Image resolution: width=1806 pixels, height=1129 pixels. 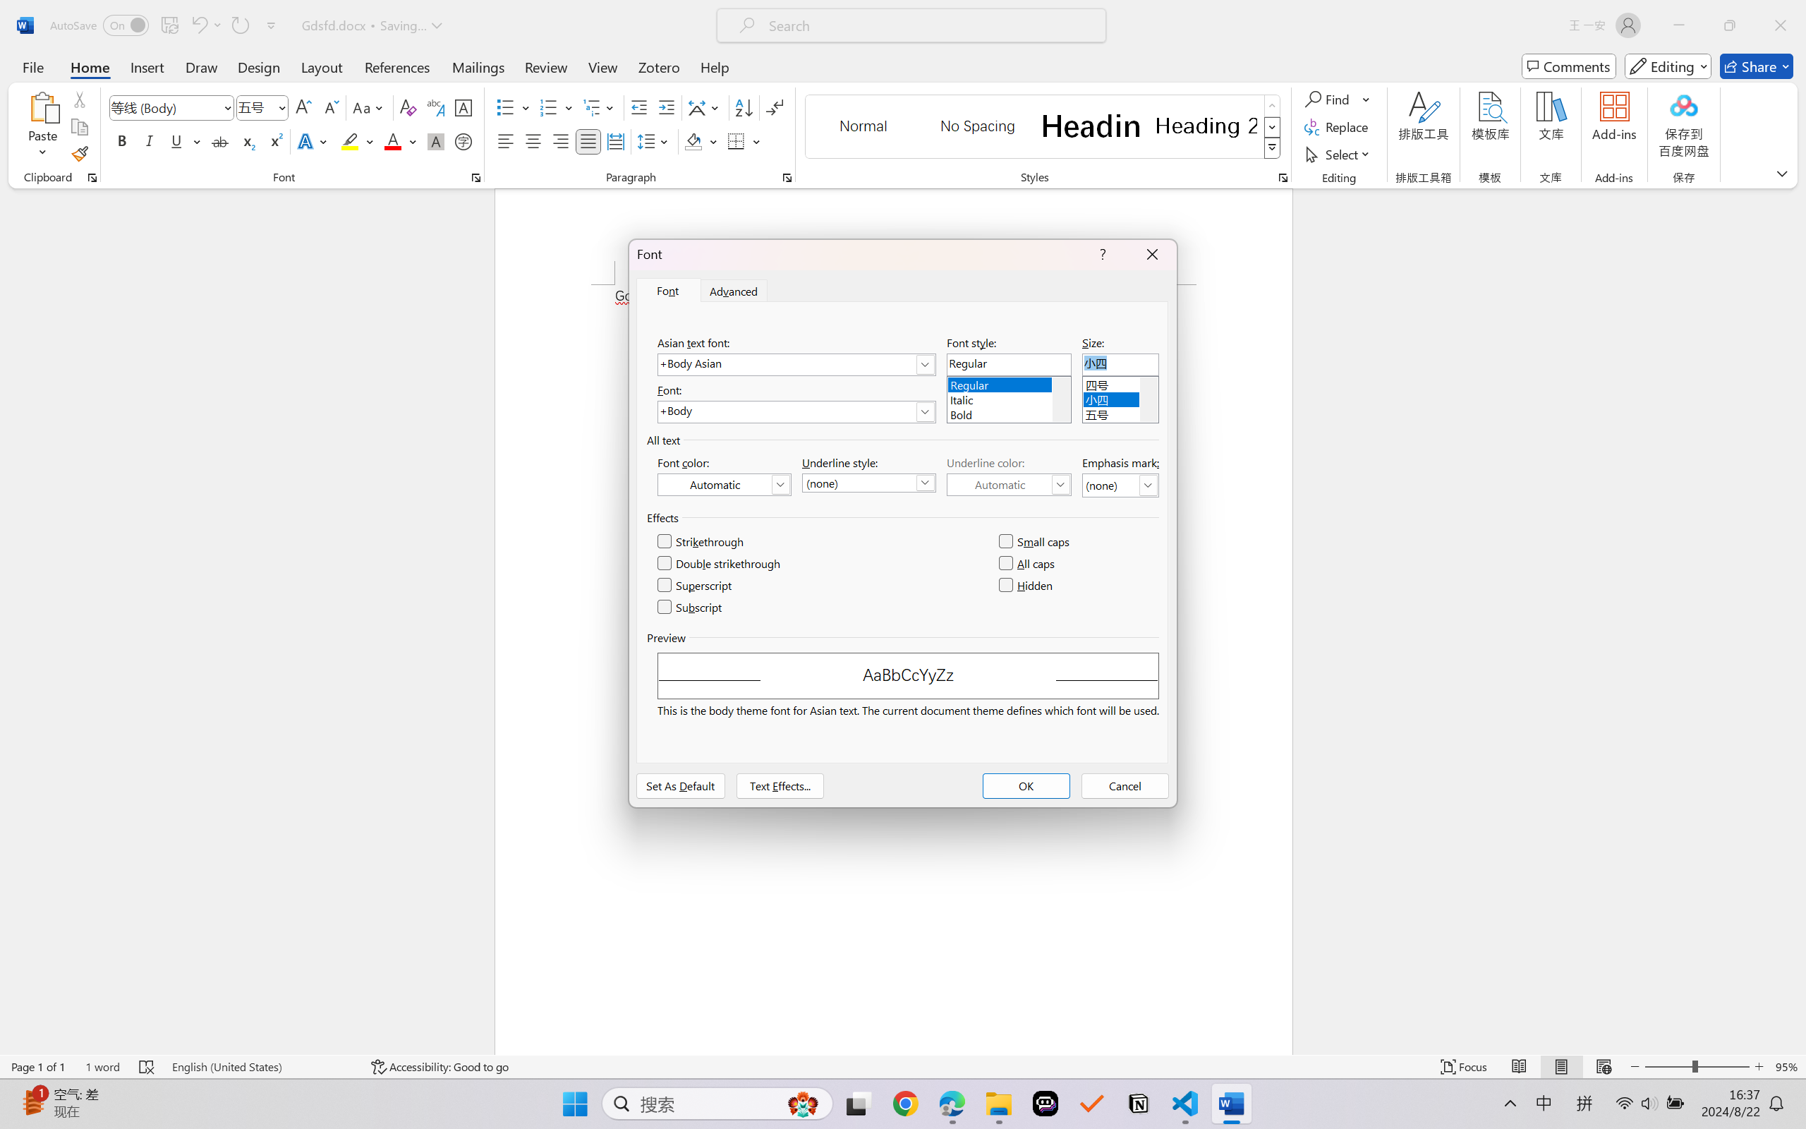 What do you see at coordinates (1273, 127) in the screenshot?
I see `Row Down` at bounding box center [1273, 127].